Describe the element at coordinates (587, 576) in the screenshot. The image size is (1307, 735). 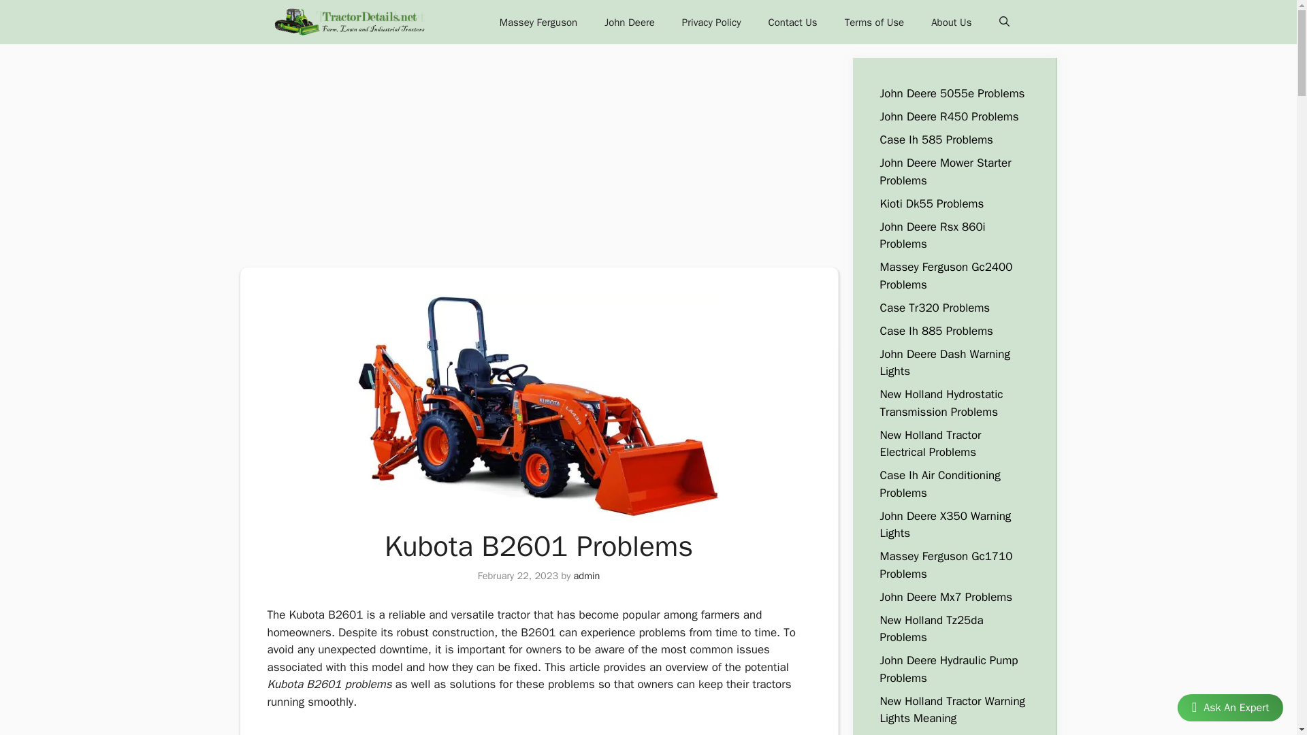
I see `View all posts by admin` at that location.